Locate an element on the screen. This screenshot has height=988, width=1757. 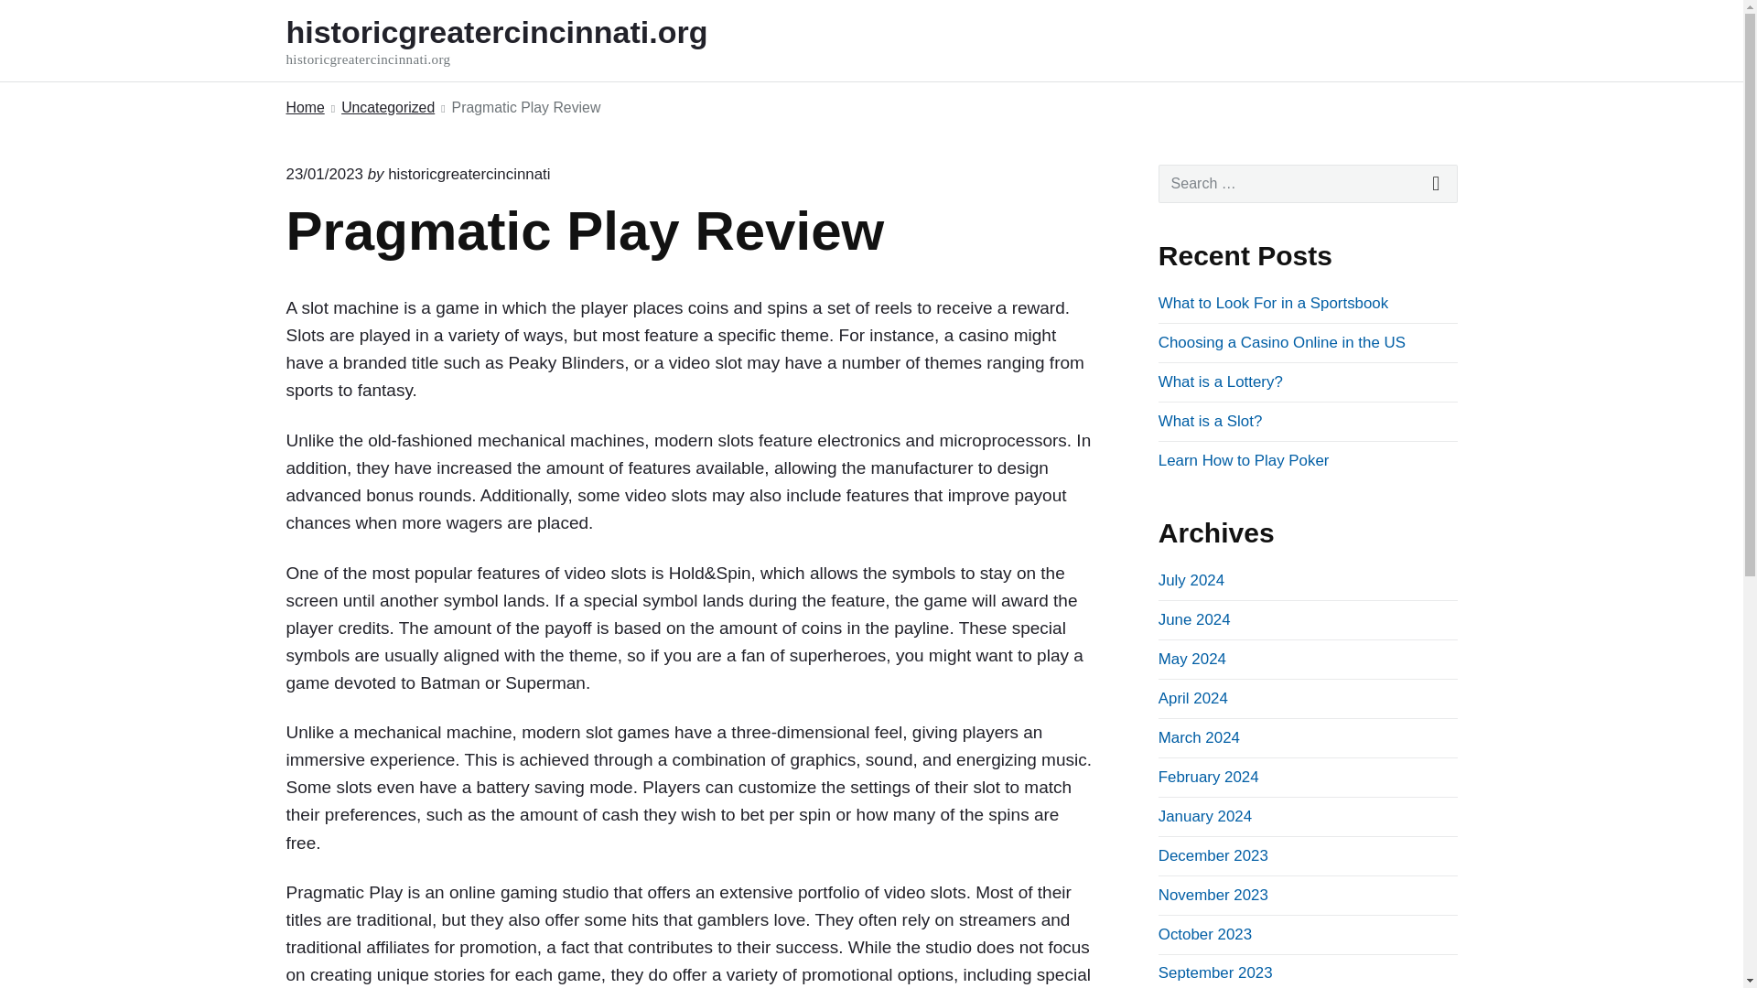
September 2023 is located at coordinates (1220, 381).